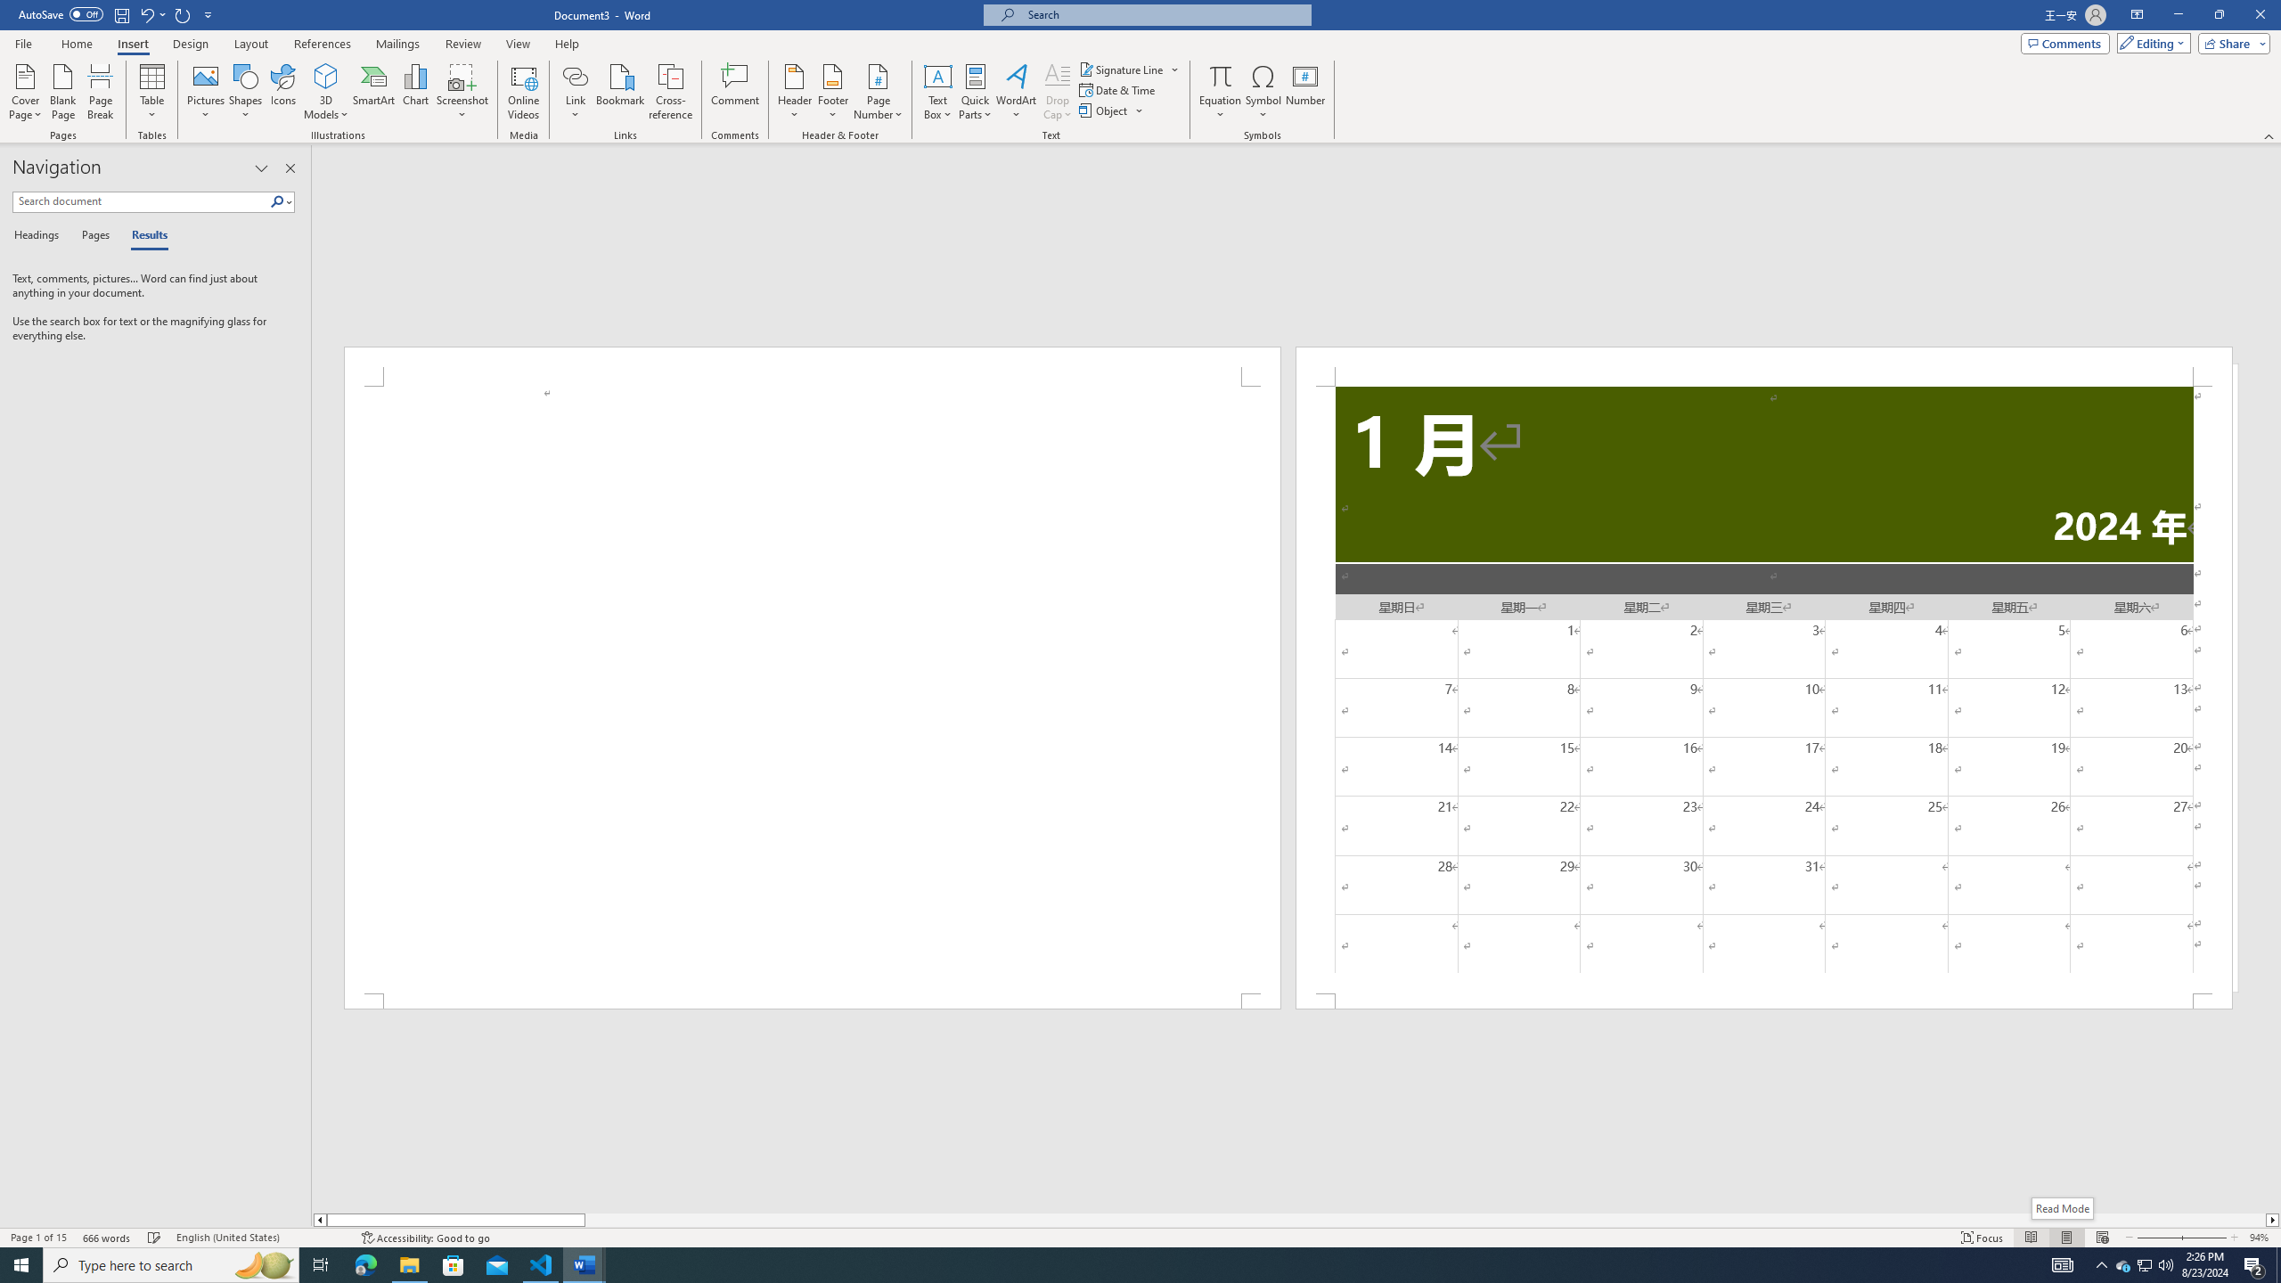  Describe the element at coordinates (2269, 135) in the screenshot. I see `Collapse the Ribbon` at that location.